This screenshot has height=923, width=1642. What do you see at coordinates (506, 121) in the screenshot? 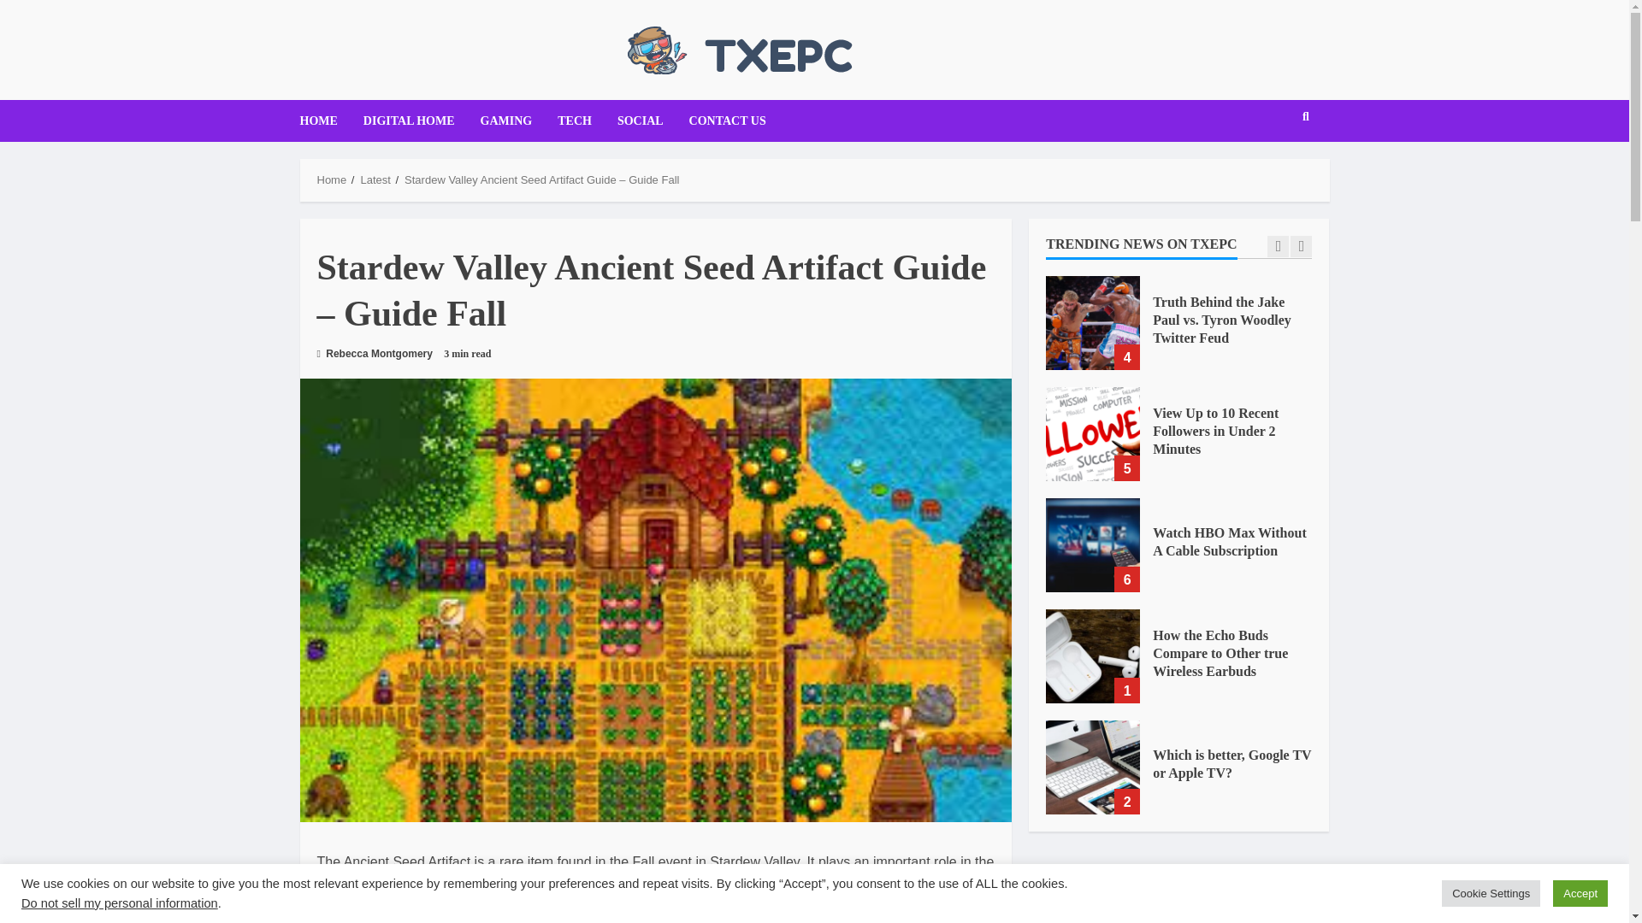
I see `GAMING` at bounding box center [506, 121].